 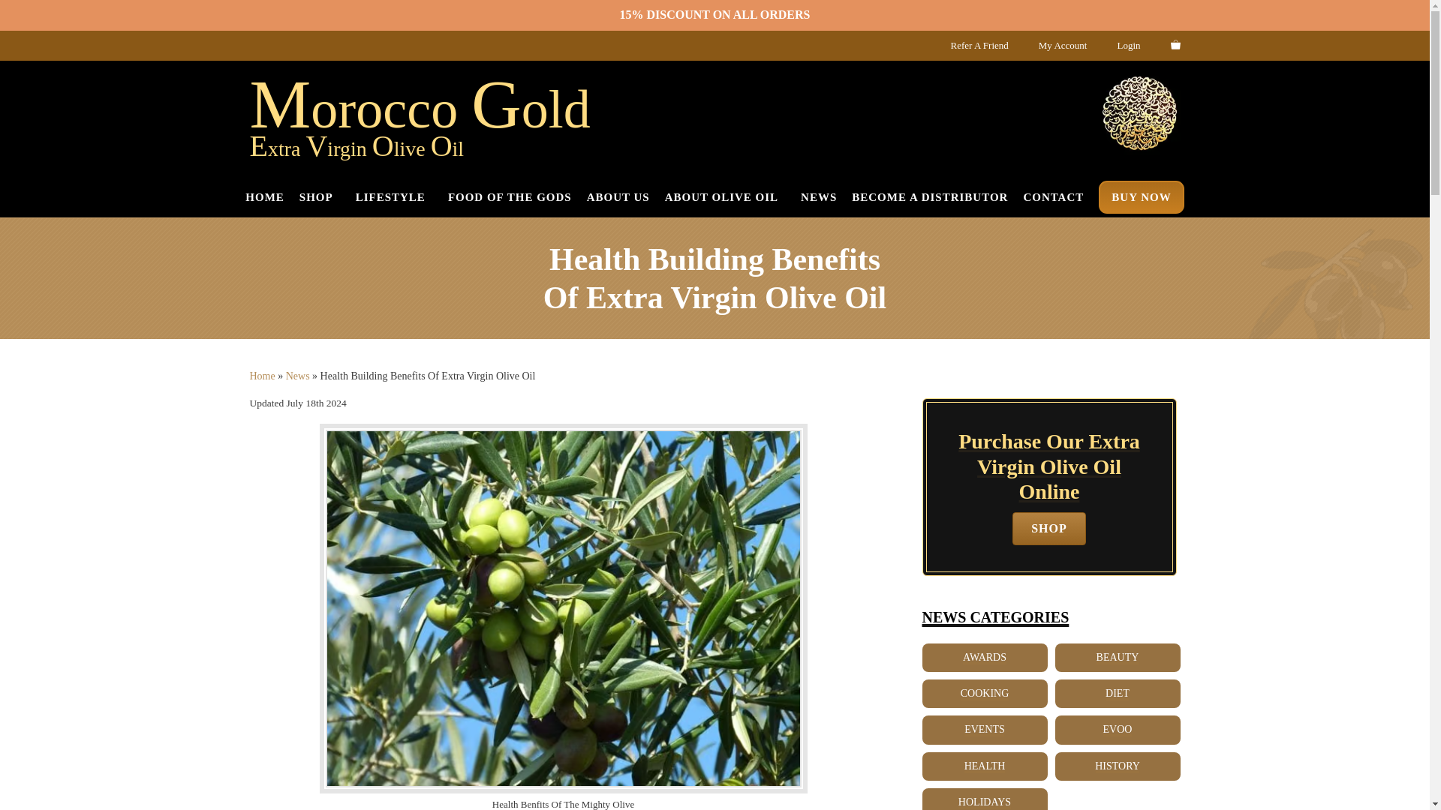 I want to click on View your shopping cart, so click(x=1175, y=43).